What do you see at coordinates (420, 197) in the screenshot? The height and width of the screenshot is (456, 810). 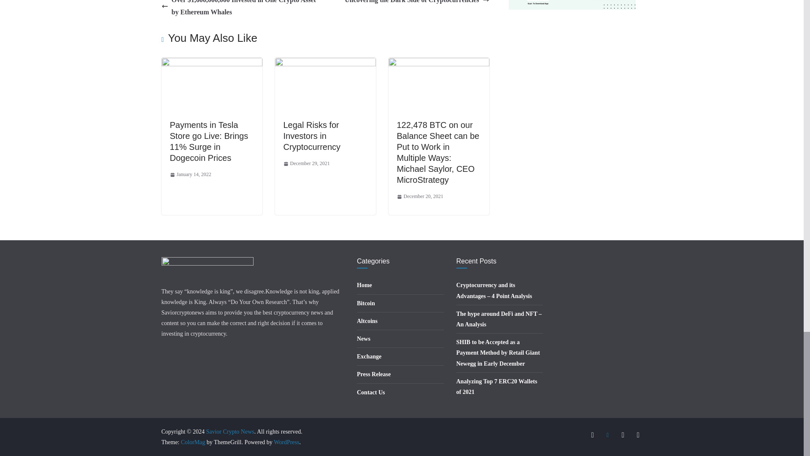 I see `5:24 am` at bounding box center [420, 197].